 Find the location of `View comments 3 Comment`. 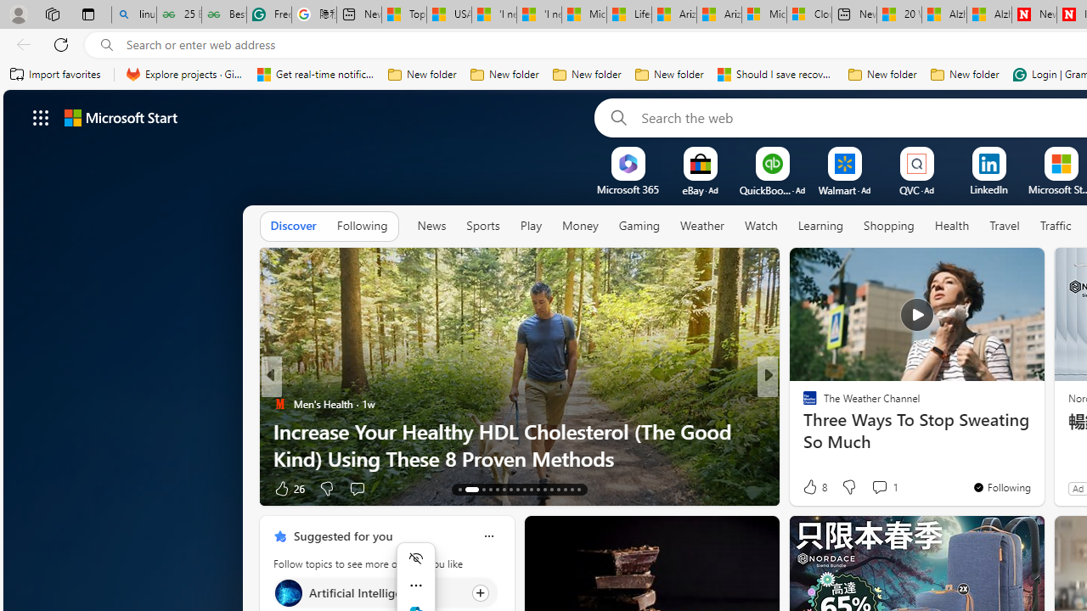

View comments 3 Comment is located at coordinates (885, 489).